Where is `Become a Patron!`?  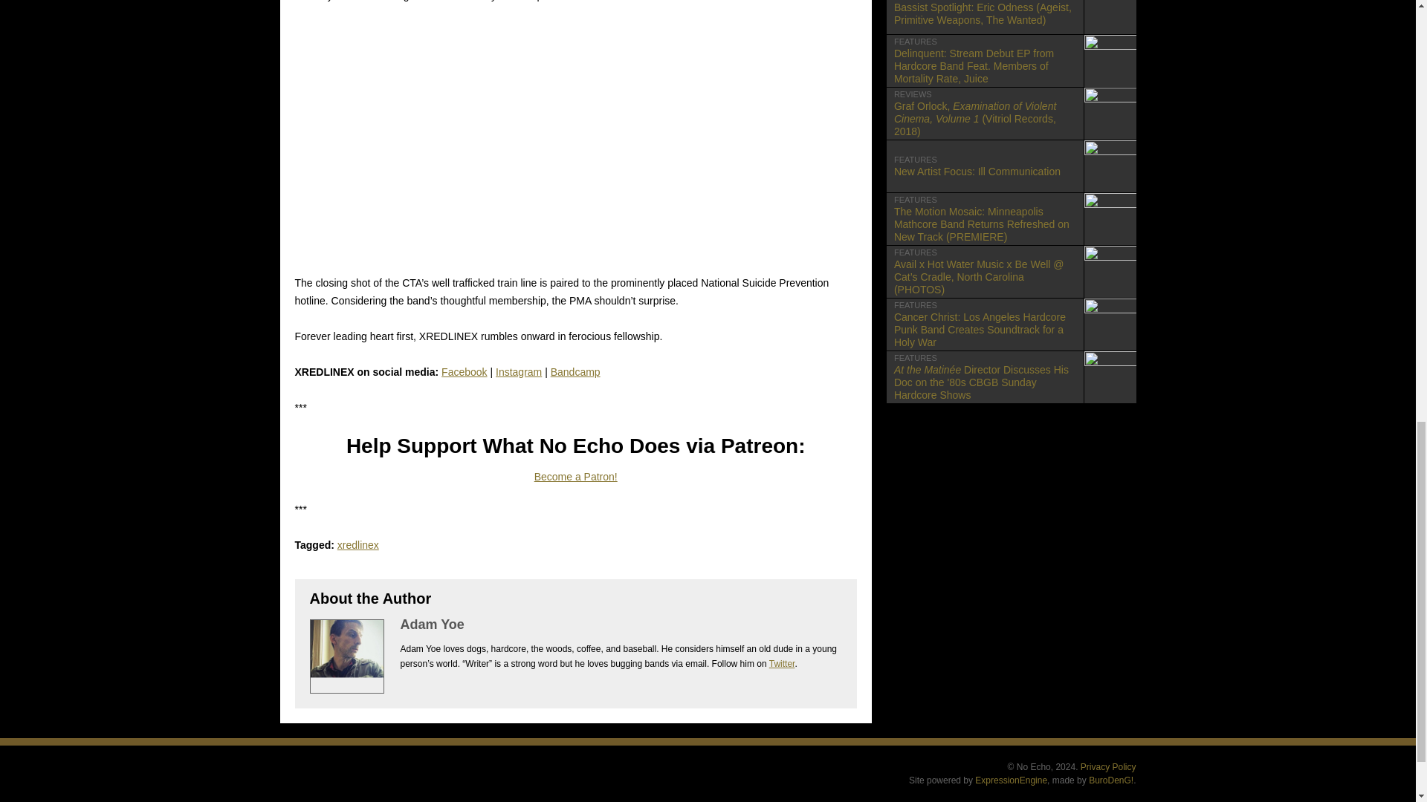
Become a Patron! is located at coordinates (1011, 166).